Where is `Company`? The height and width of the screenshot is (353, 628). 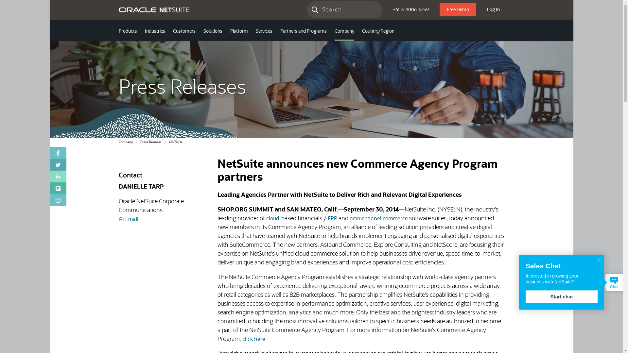 Company is located at coordinates (126, 142).